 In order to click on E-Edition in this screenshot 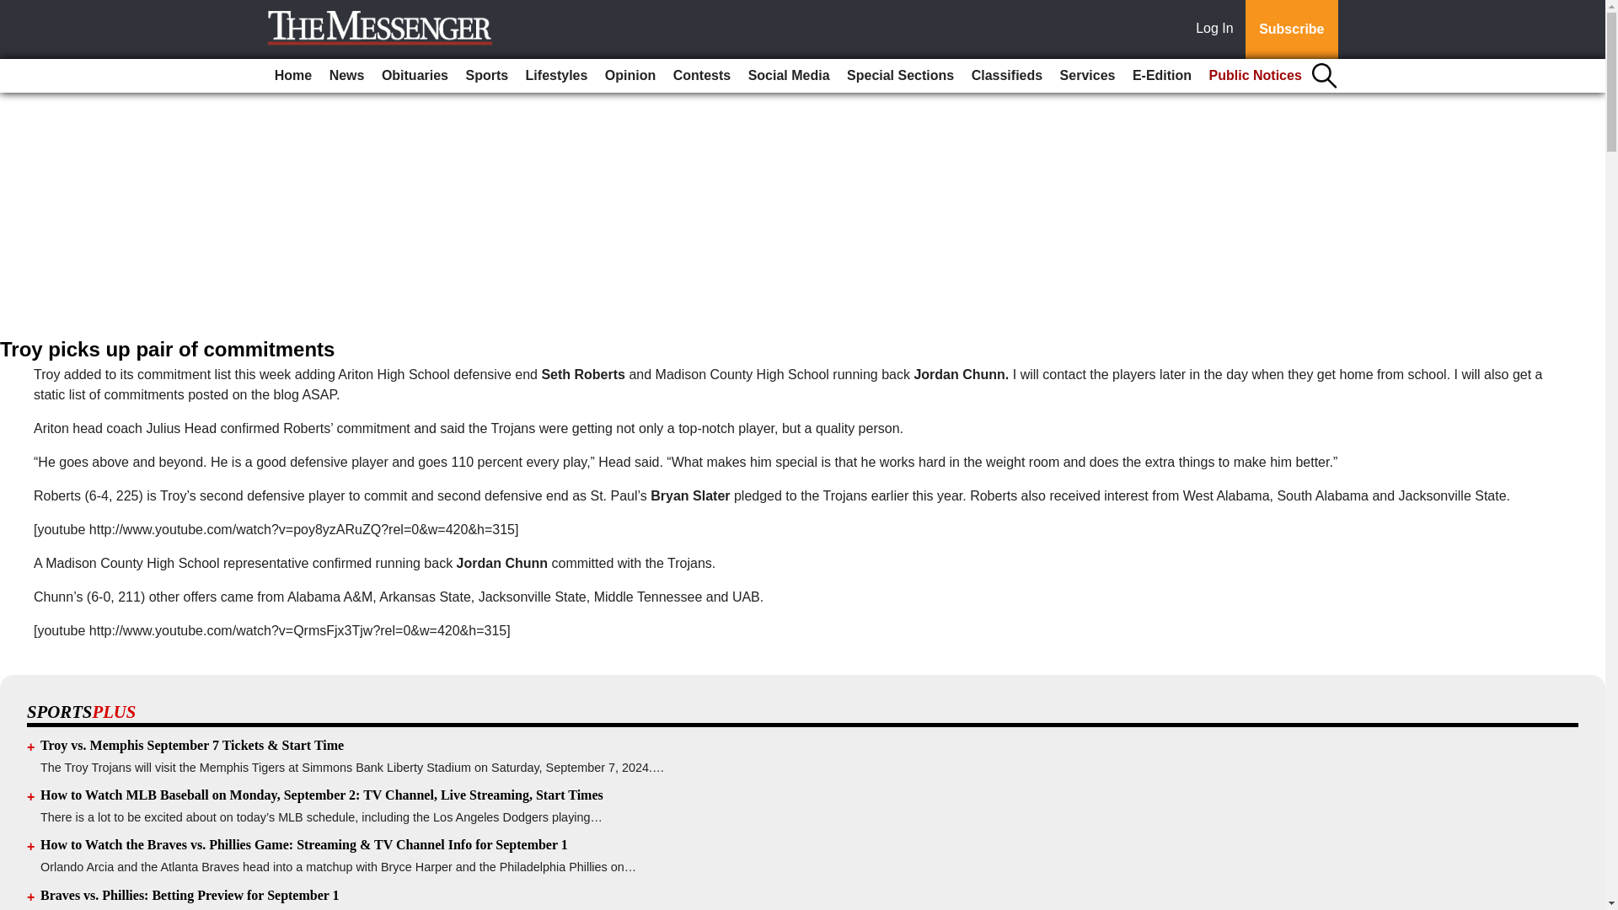, I will do `click(1162, 76)`.